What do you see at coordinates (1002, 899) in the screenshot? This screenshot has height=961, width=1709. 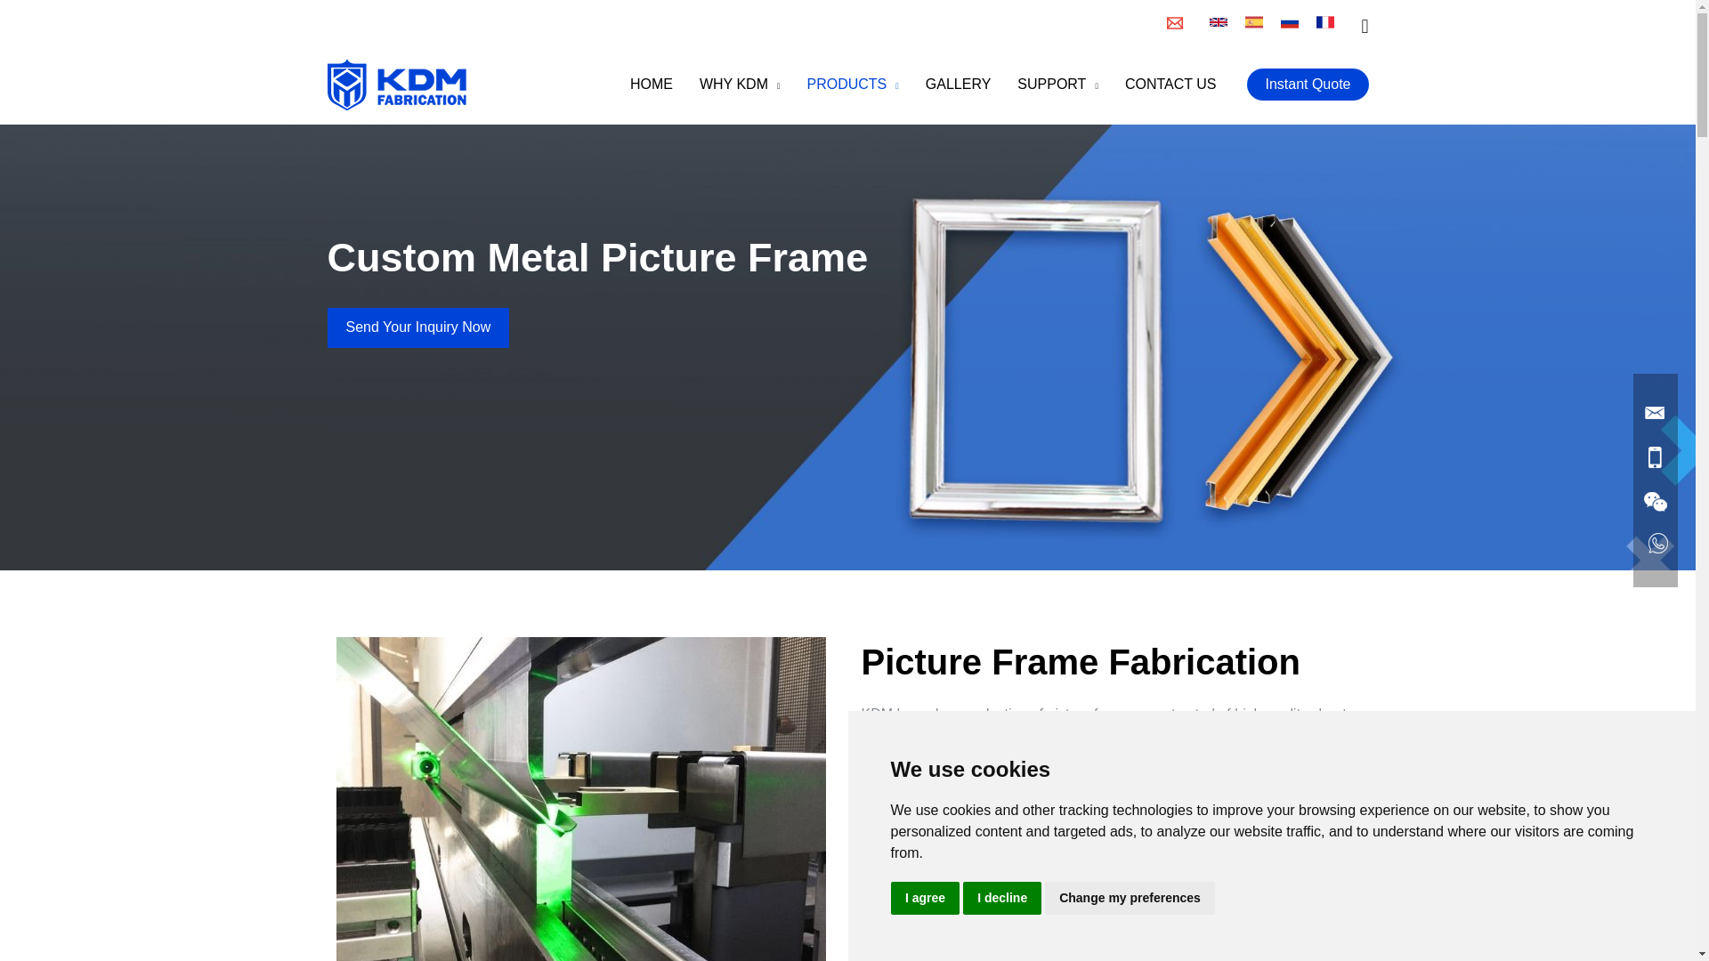 I see `I decline` at bounding box center [1002, 899].